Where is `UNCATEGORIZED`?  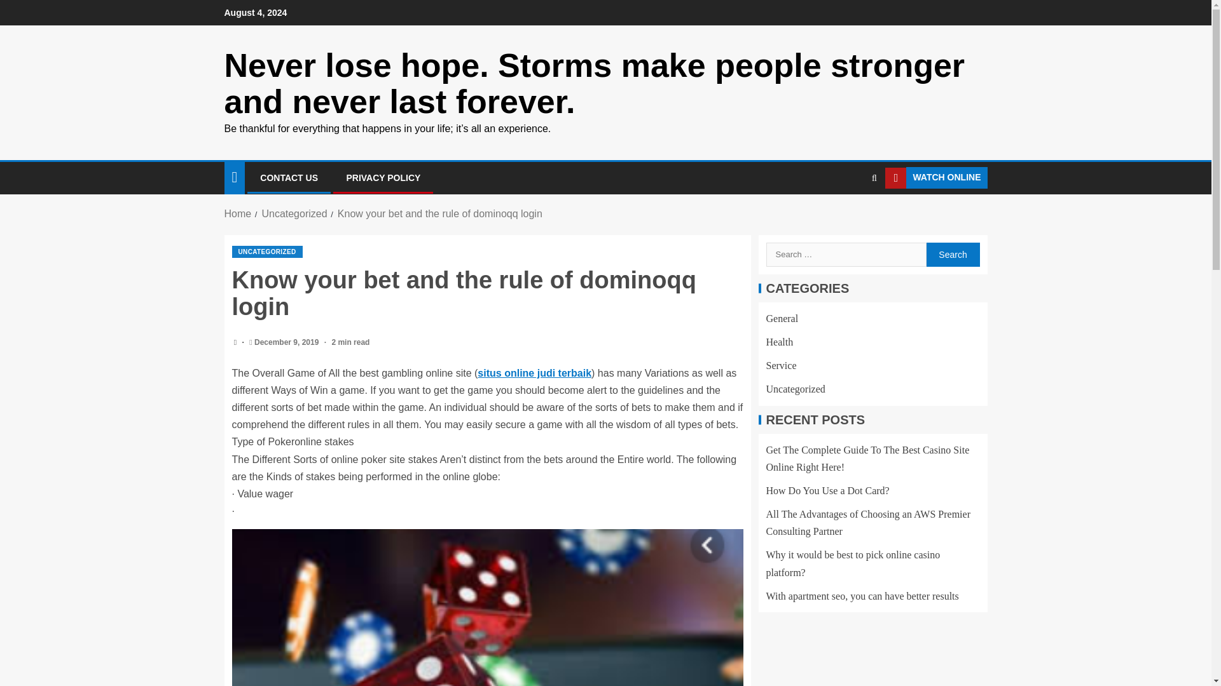
UNCATEGORIZED is located at coordinates (266, 252).